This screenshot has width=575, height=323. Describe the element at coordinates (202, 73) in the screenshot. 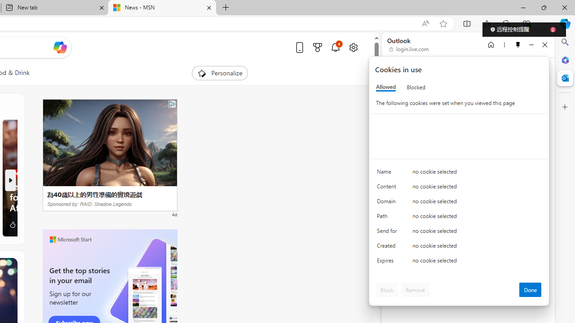

I see `To get missing image descriptions, open the context menu.` at that location.